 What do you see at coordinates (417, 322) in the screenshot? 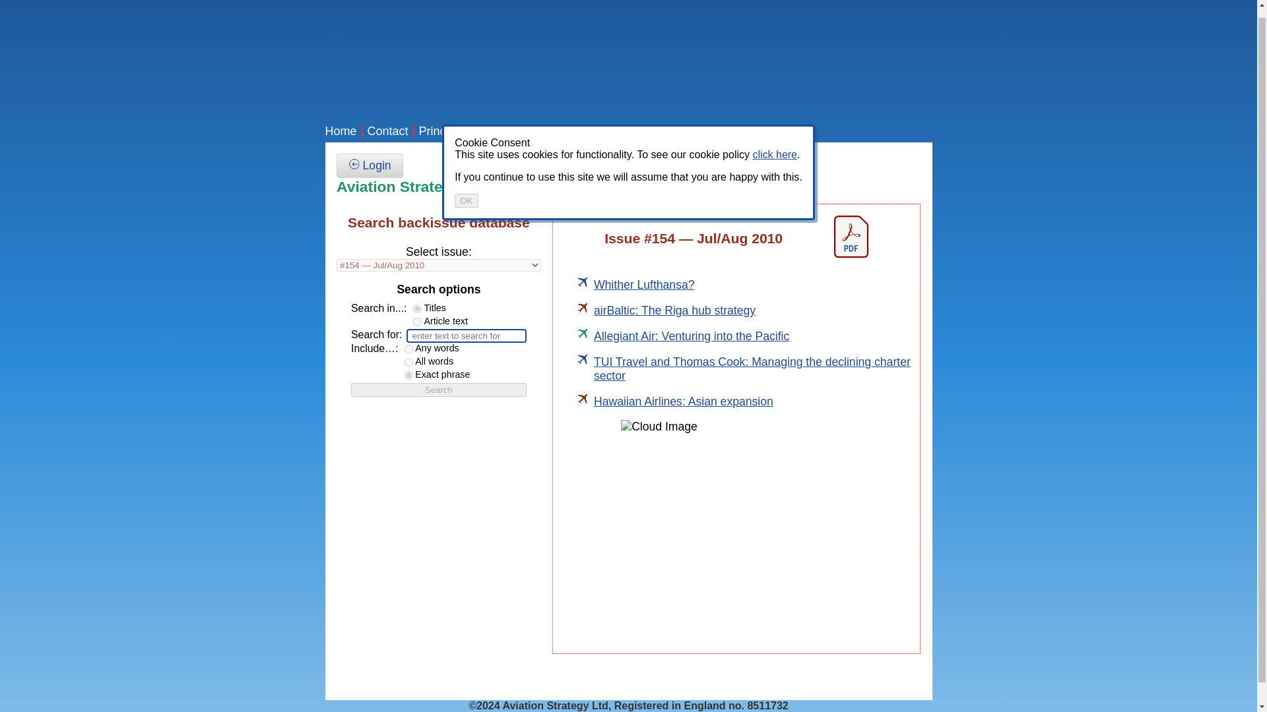
I see `0` at bounding box center [417, 322].